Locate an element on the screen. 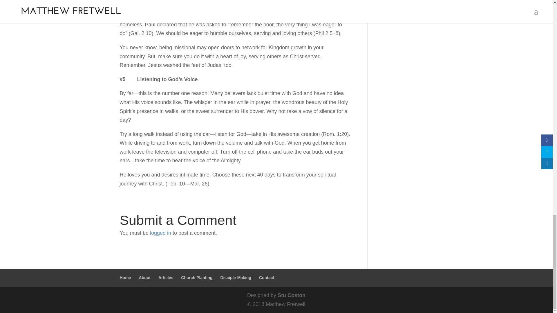  logged in is located at coordinates (160, 233).